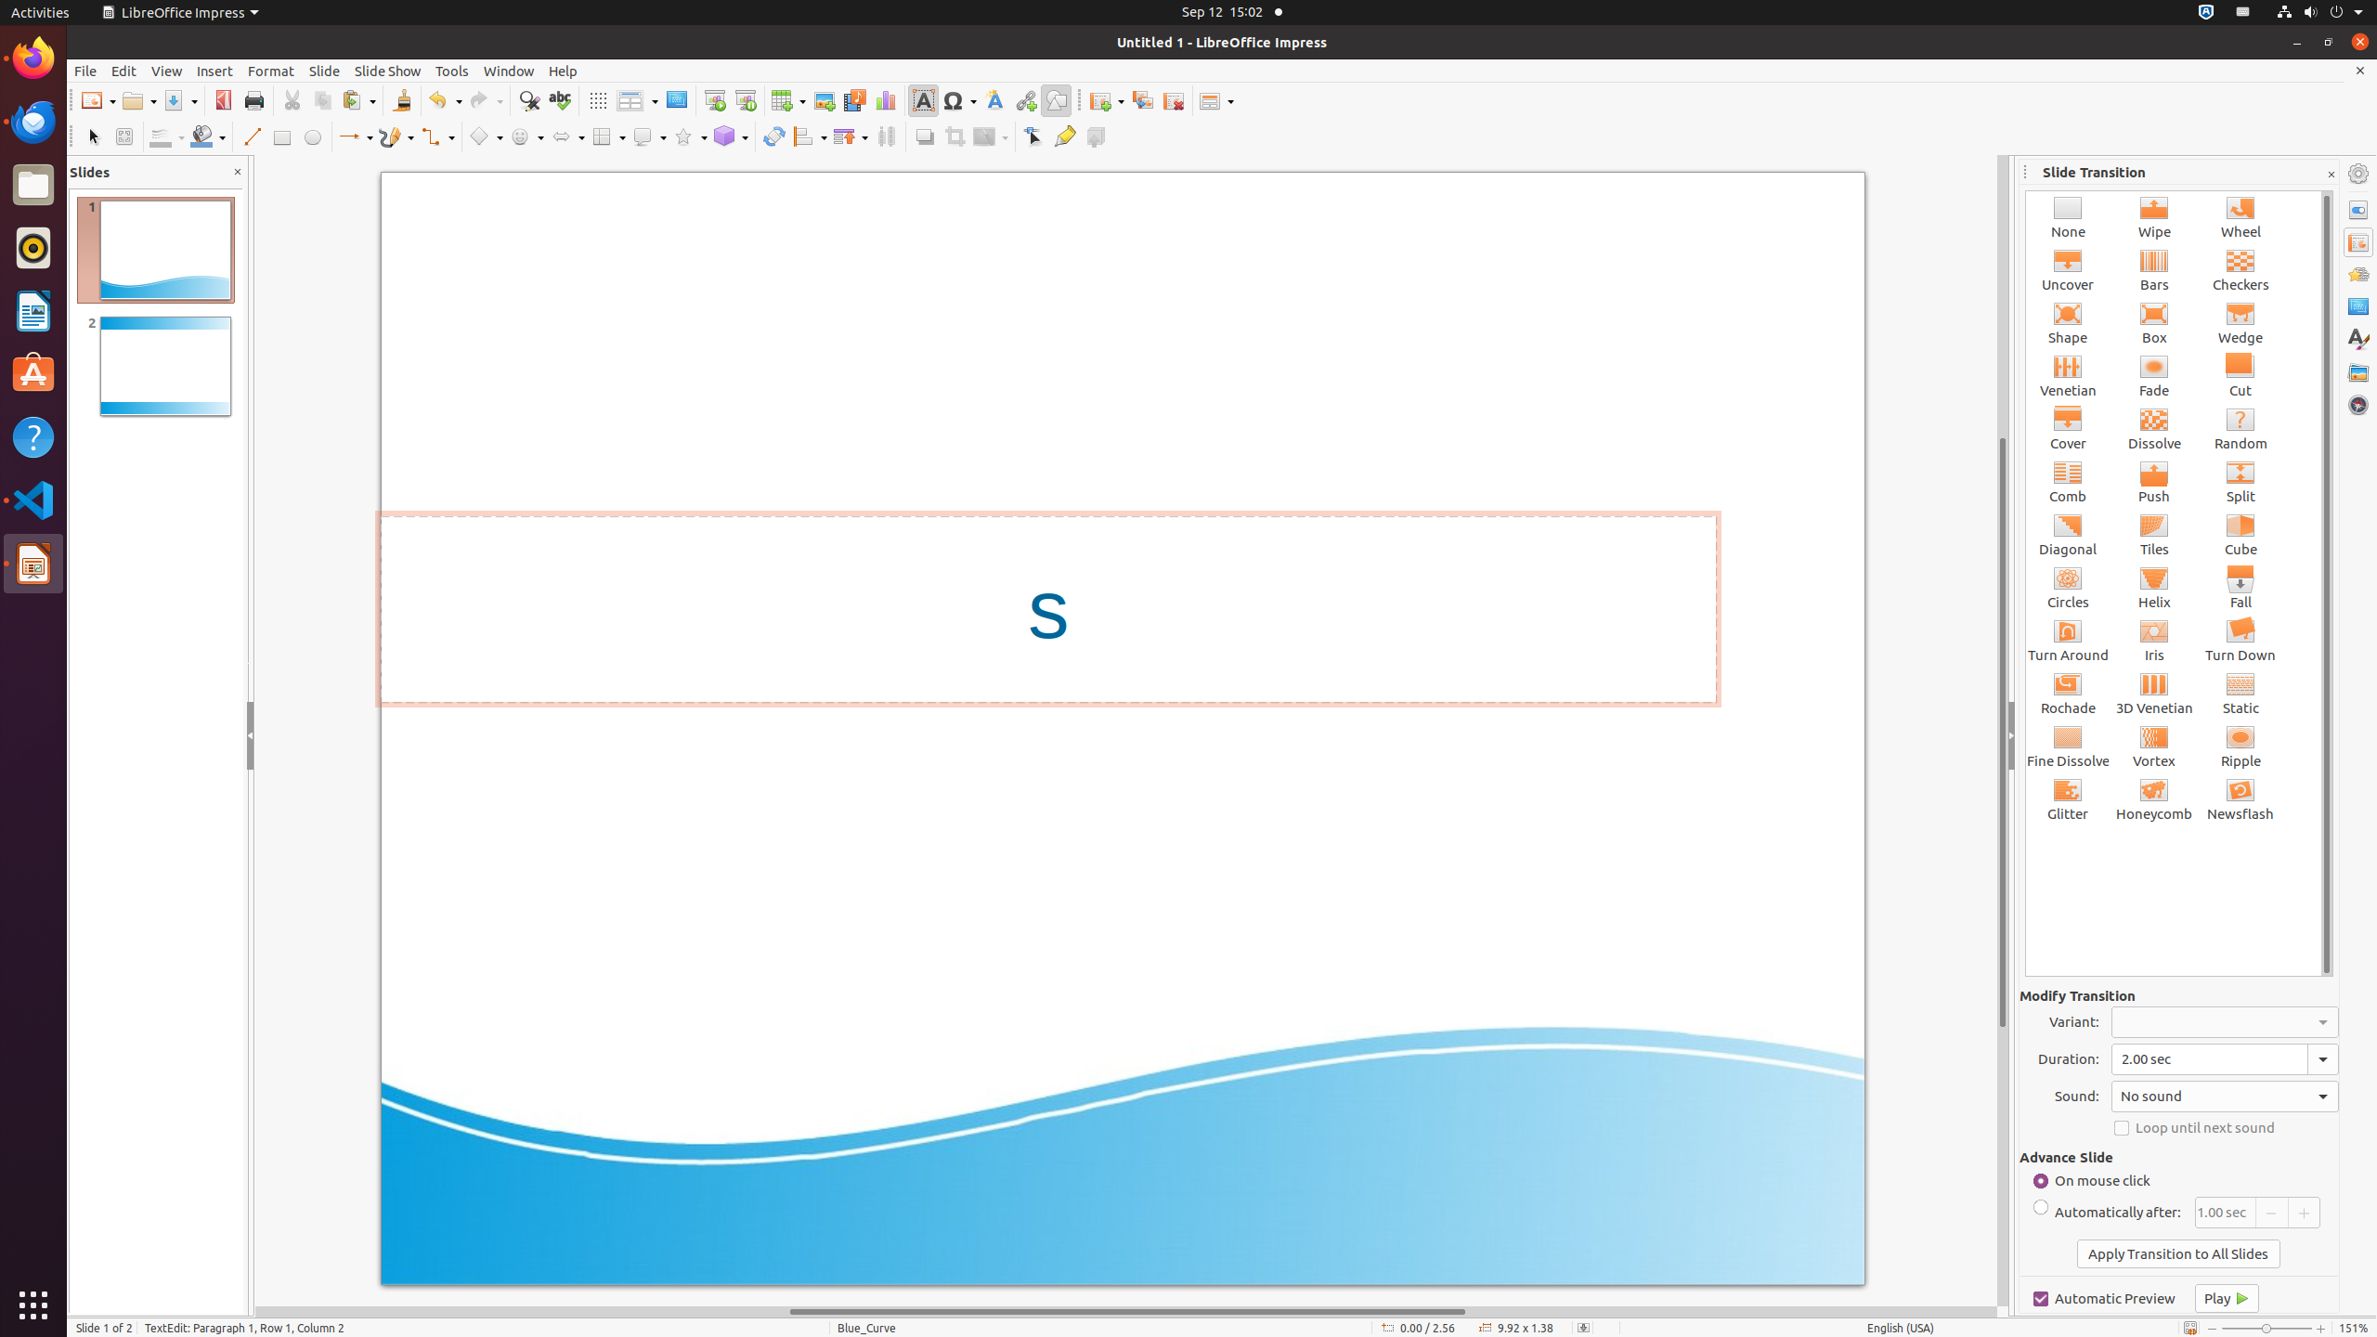 This screenshot has width=2377, height=1337. I want to click on Copy, so click(323, 100).